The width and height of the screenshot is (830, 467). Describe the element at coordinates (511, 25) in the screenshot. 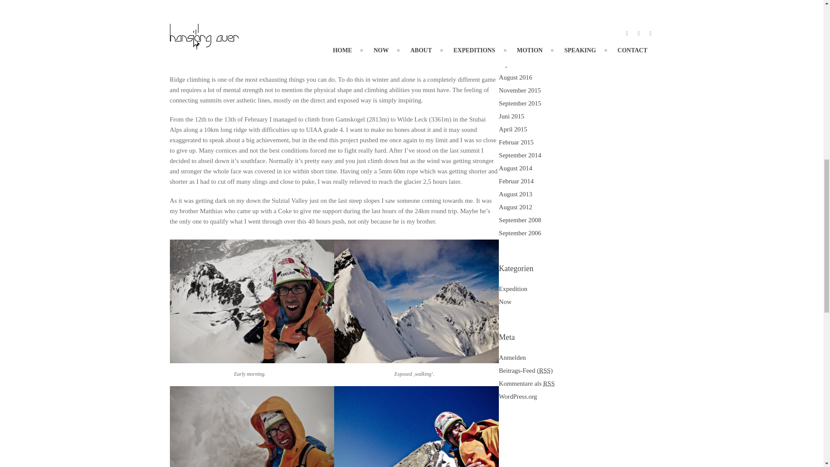

I see `Mai 2017` at that location.